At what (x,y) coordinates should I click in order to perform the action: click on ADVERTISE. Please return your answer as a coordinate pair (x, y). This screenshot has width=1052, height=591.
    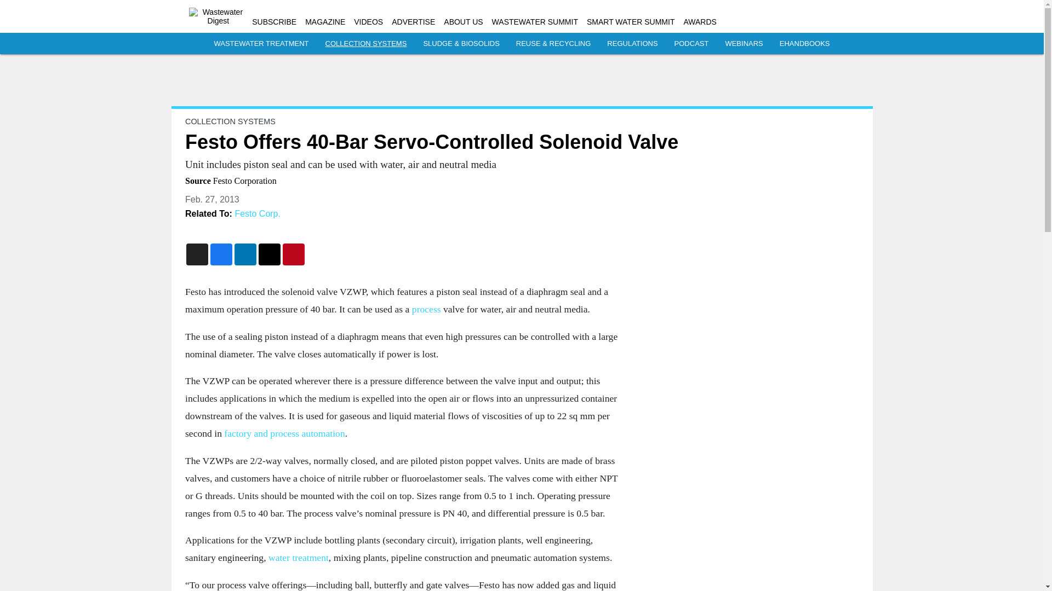
    Looking at the image, I should click on (413, 22).